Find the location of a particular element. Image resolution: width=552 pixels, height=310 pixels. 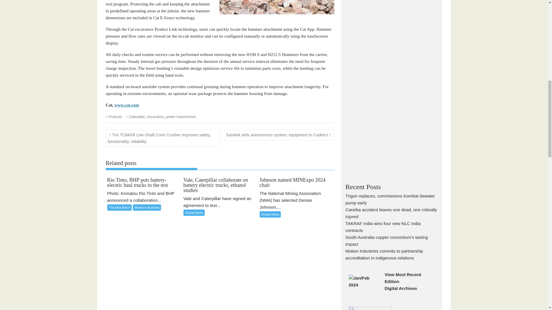

Global News is located at coordinates (194, 212).